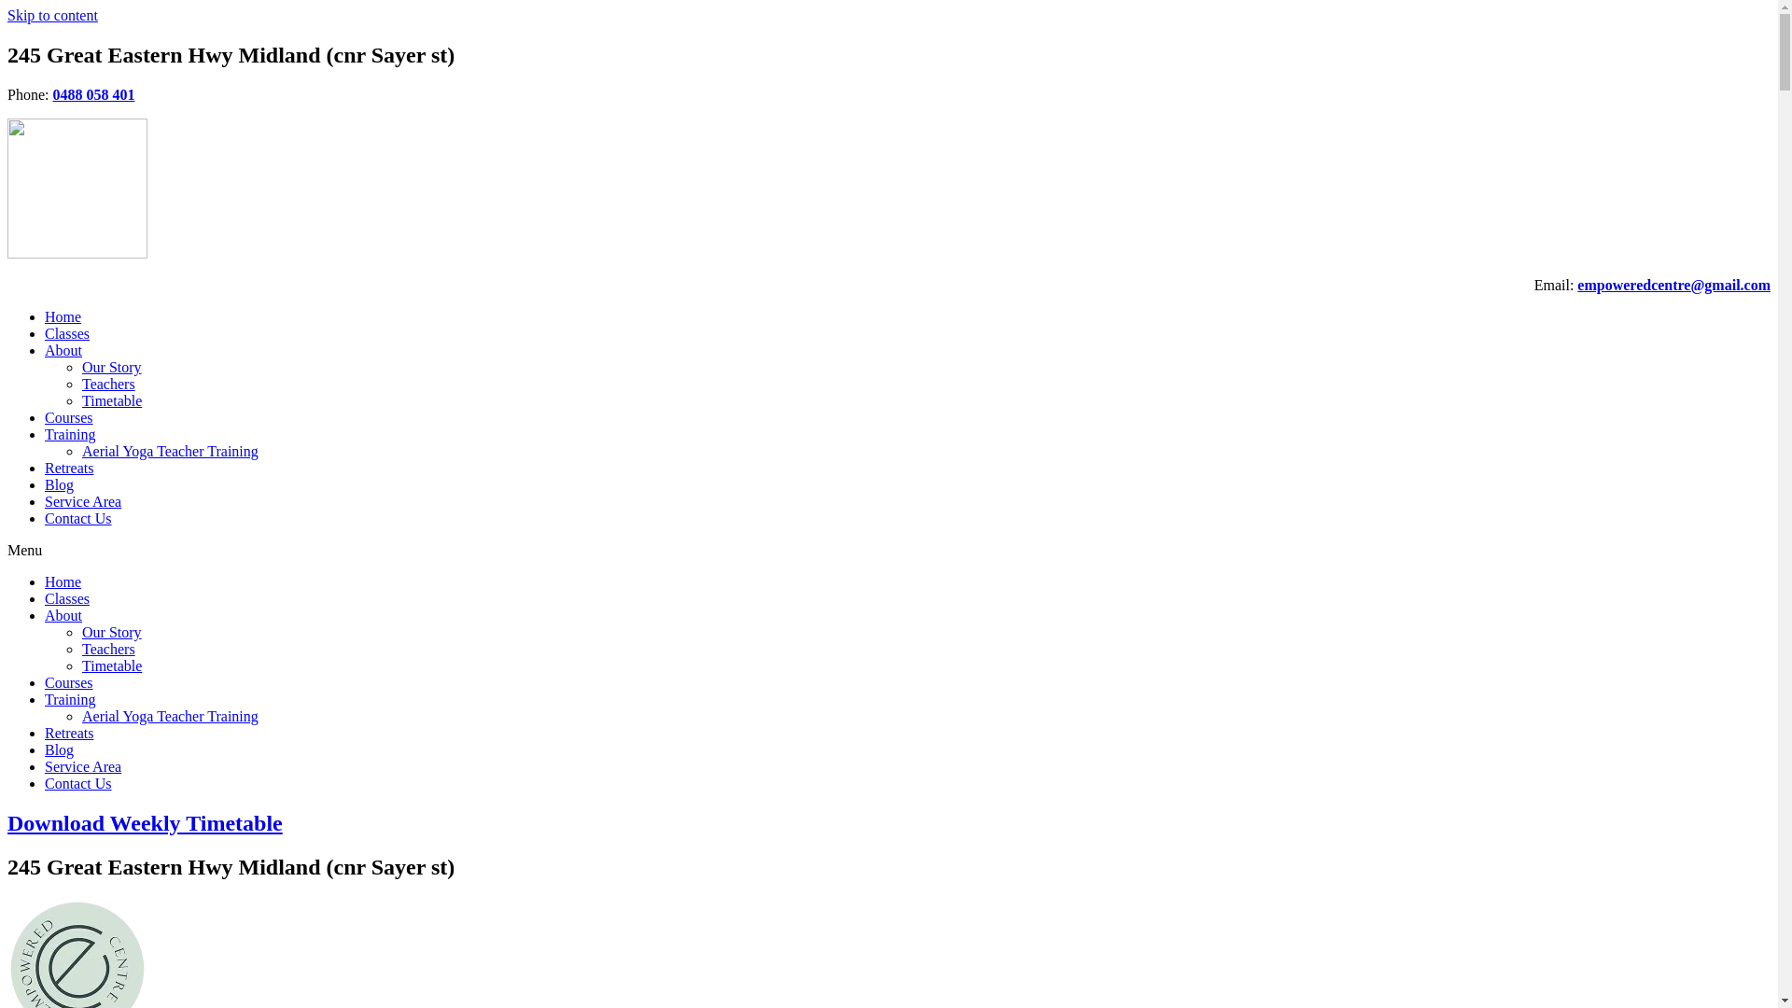 The height and width of the screenshot is (1008, 1792). I want to click on Timetable, so click(112, 401).